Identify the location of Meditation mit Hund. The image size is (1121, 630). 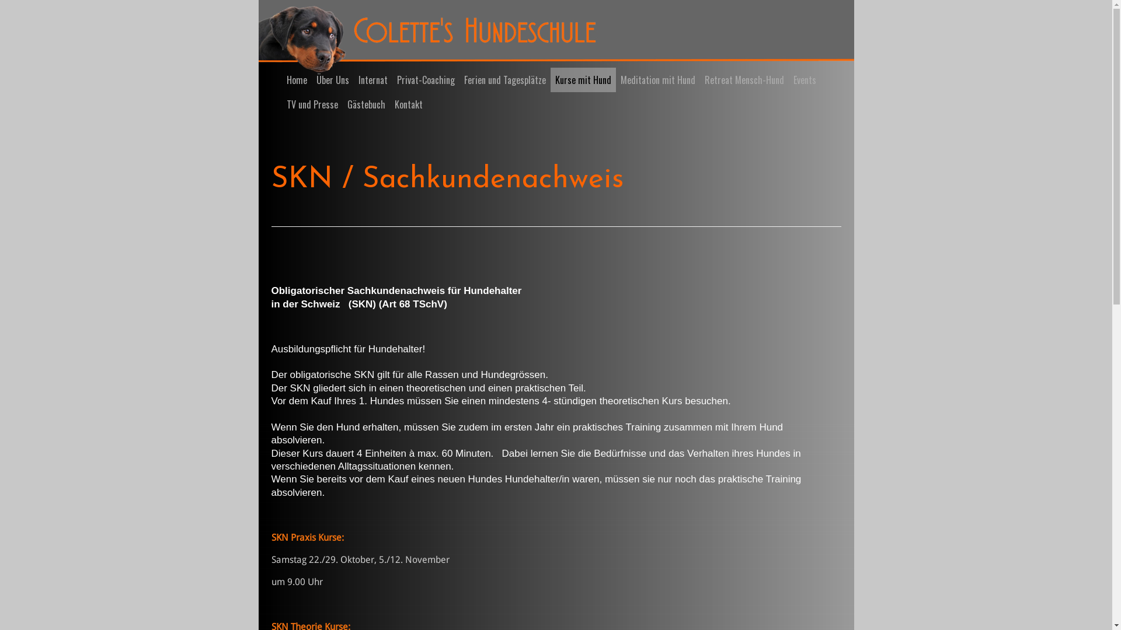
(657, 80).